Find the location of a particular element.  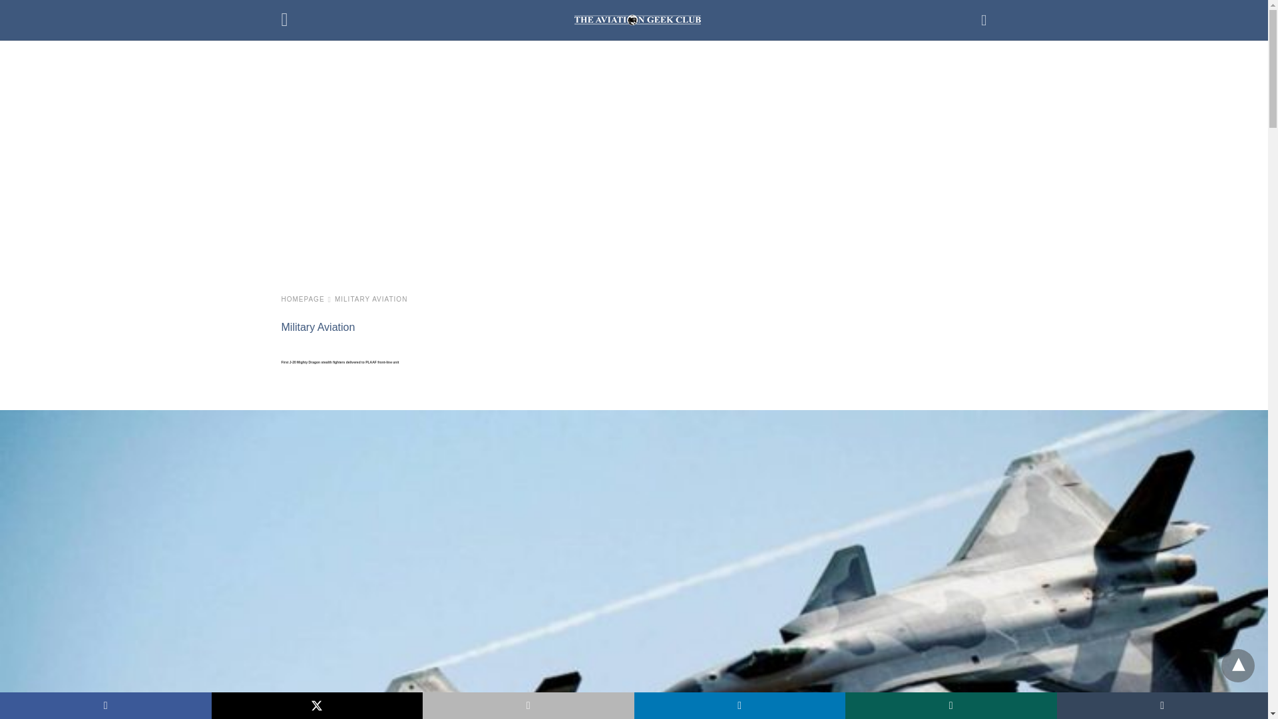

The Aviation Geek Club is located at coordinates (637, 19).